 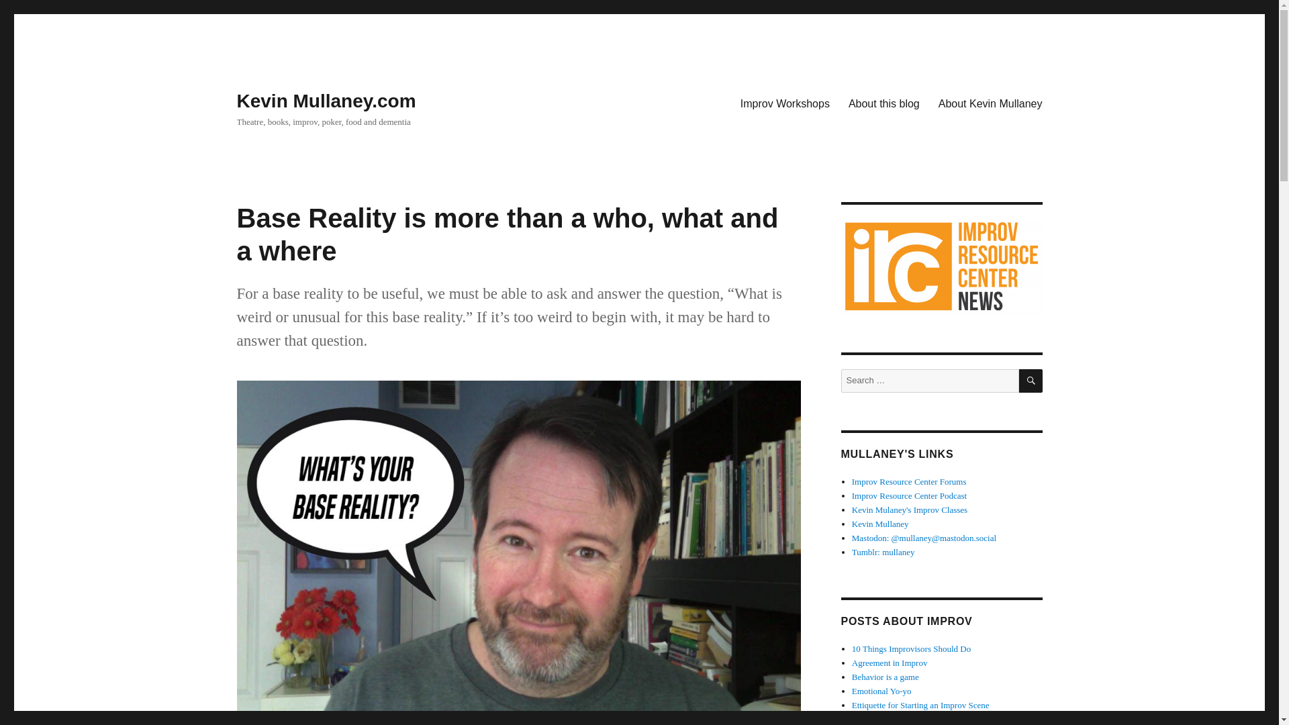 What do you see at coordinates (909, 495) in the screenshot?
I see `Exercises and techniques used by long form improvisors` at bounding box center [909, 495].